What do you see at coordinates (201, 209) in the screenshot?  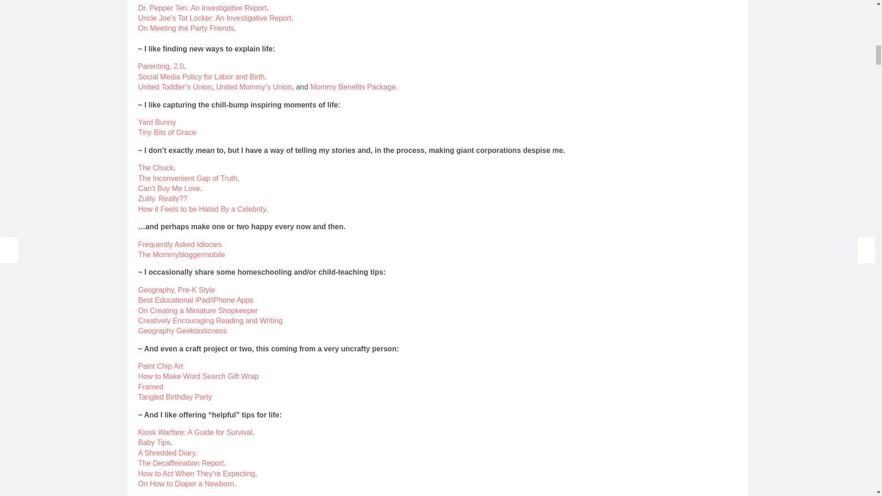 I see `How it Feels to be Hated By a Celebrity` at bounding box center [201, 209].